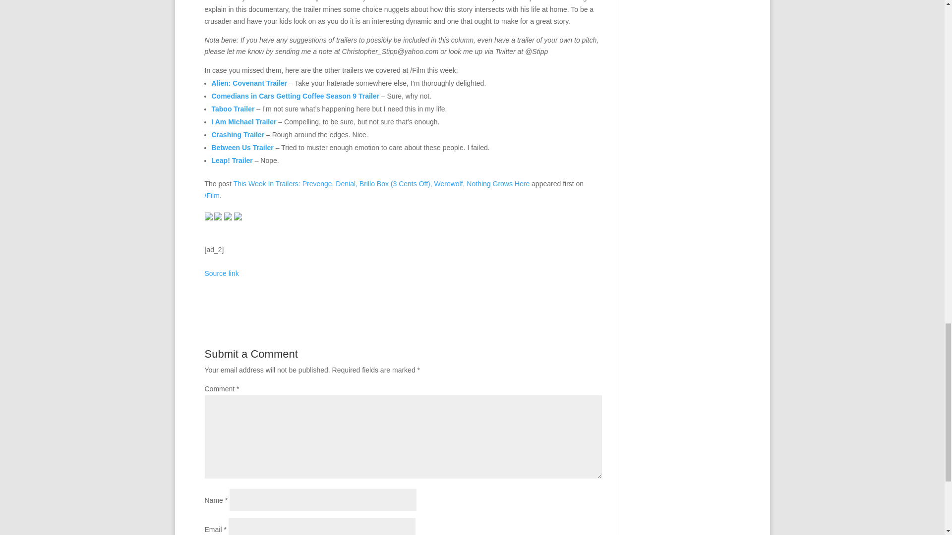 Image resolution: width=952 pixels, height=535 pixels. What do you see at coordinates (238, 134) in the screenshot?
I see `Crashing Trailer` at bounding box center [238, 134].